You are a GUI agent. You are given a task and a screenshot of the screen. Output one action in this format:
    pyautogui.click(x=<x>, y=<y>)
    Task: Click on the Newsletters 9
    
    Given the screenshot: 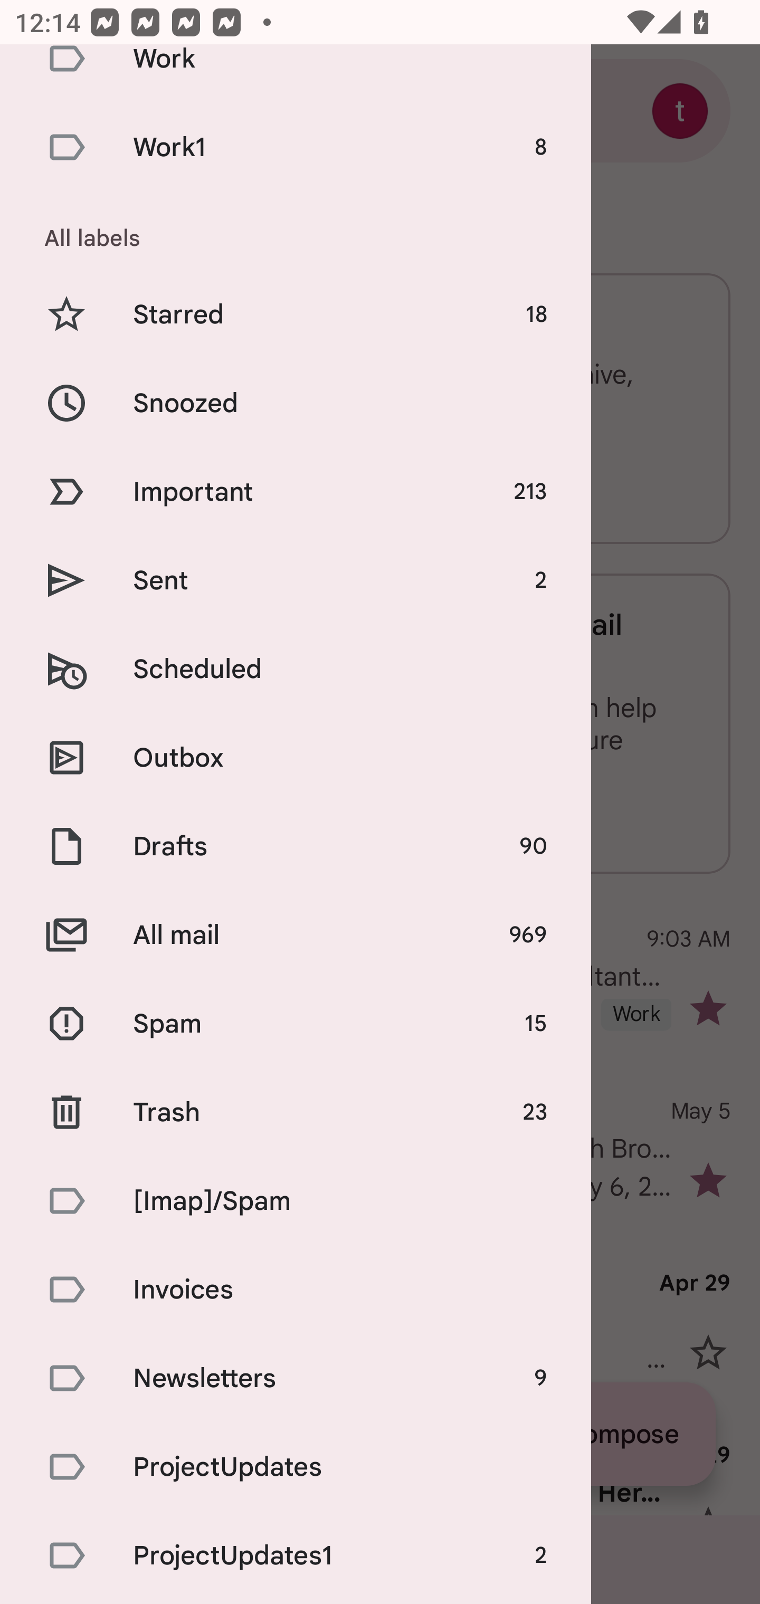 What is the action you would take?
    pyautogui.click(x=296, y=1378)
    